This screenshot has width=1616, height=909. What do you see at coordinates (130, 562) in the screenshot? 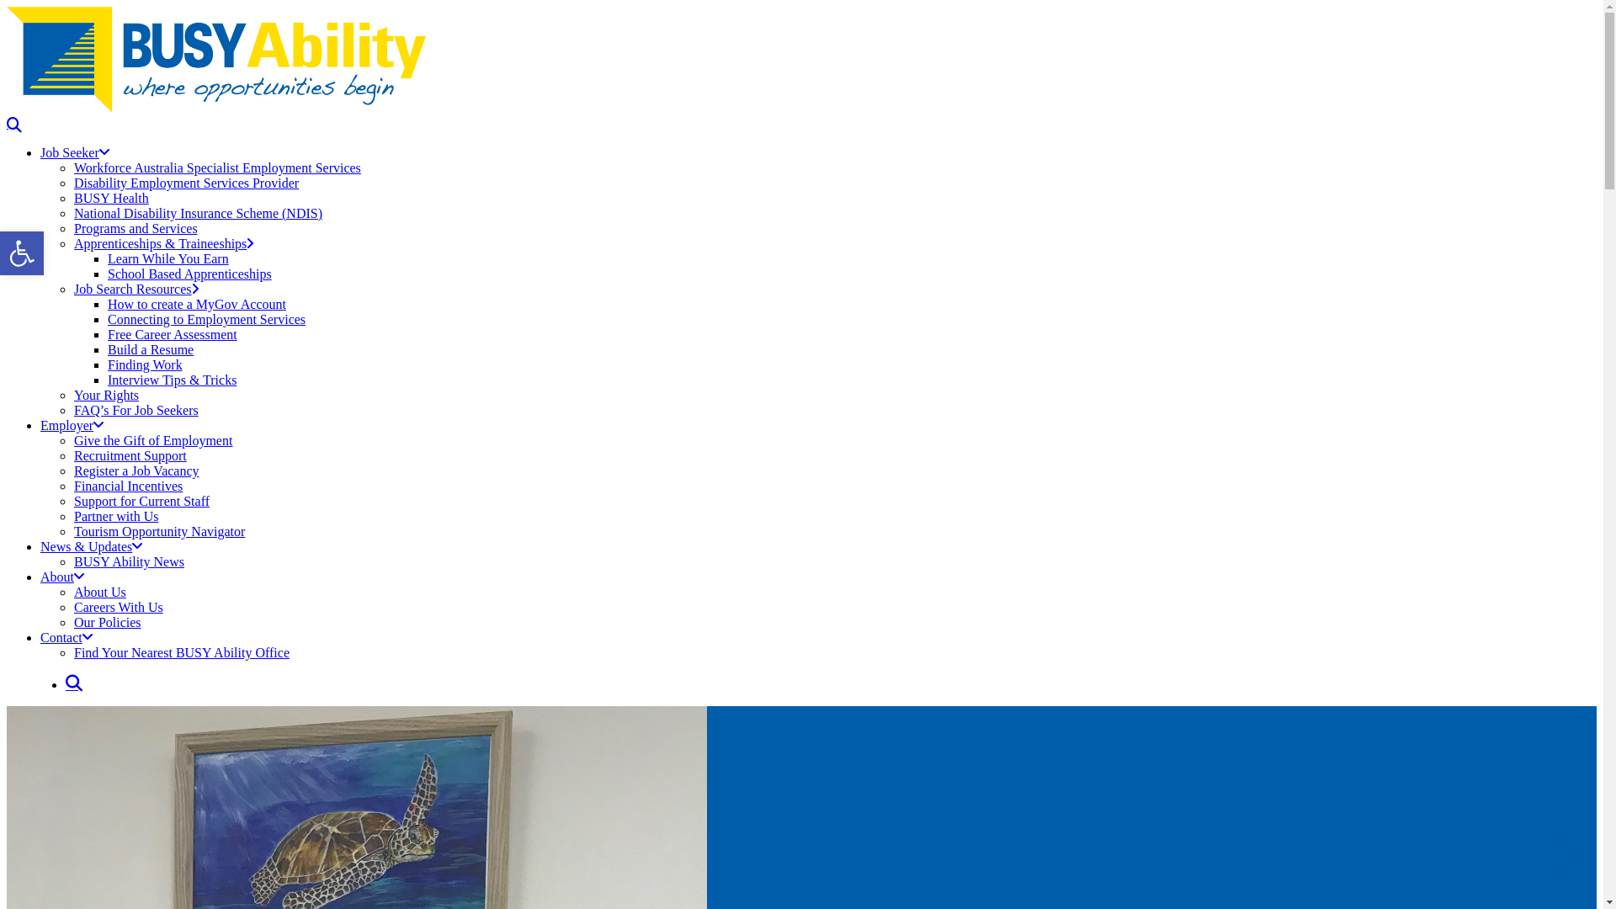
I see `BUSY Ability News` at bounding box center [130, 562].